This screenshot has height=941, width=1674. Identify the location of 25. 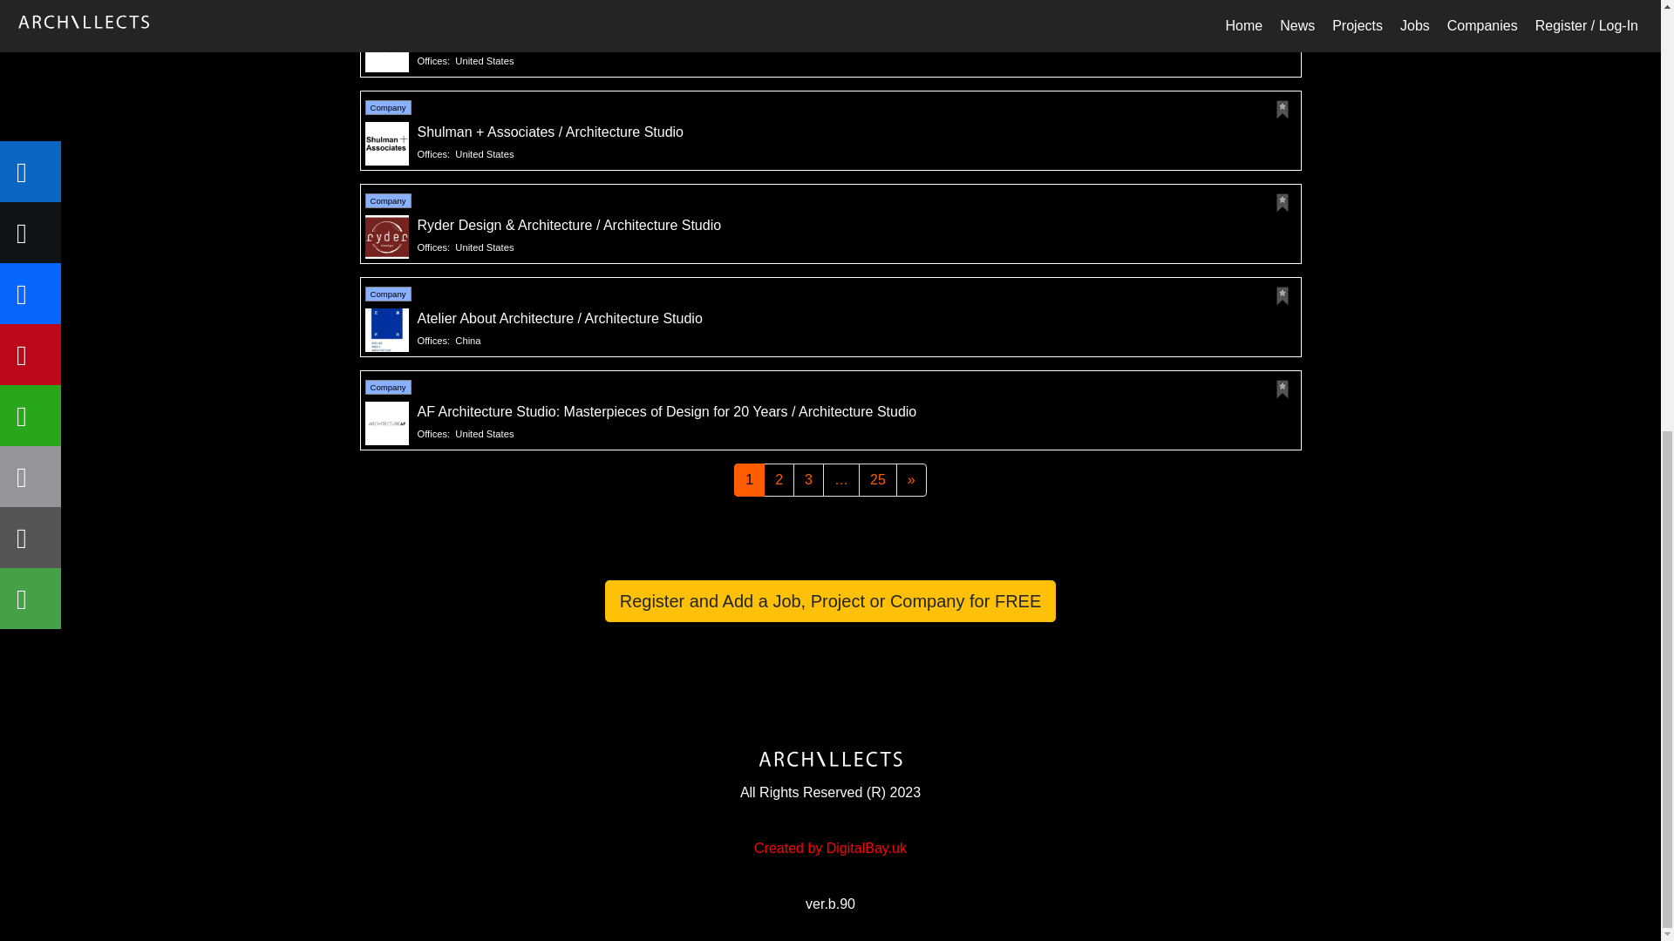
(877, 480).